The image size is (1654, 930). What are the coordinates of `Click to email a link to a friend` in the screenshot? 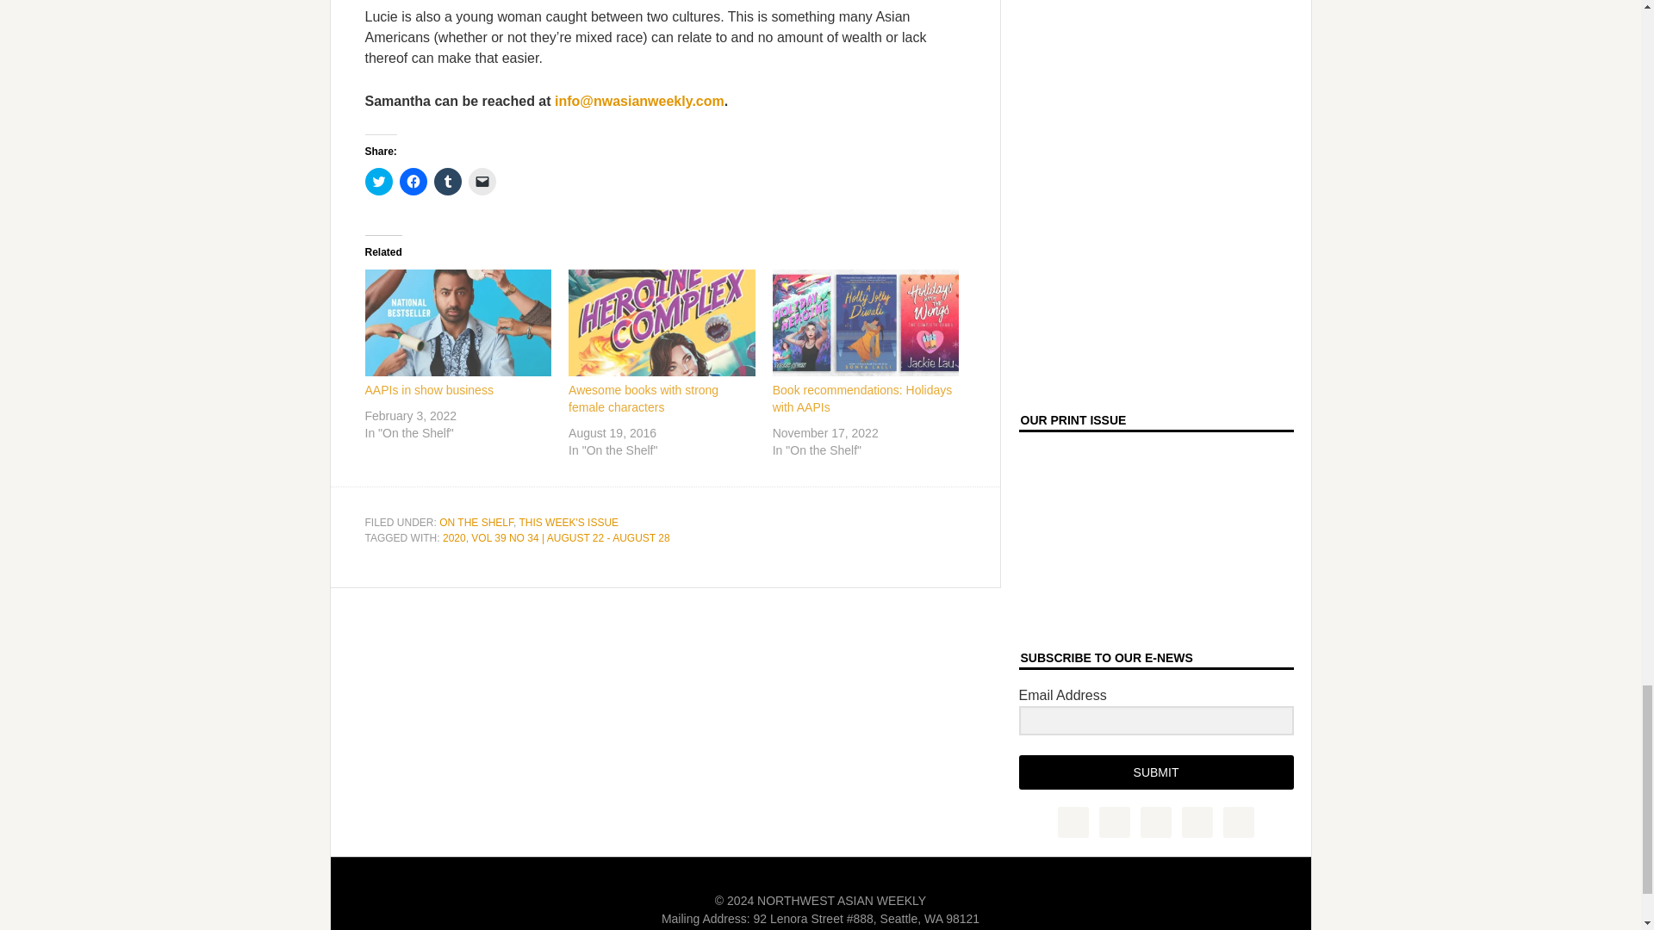 It's located at (482, 181).